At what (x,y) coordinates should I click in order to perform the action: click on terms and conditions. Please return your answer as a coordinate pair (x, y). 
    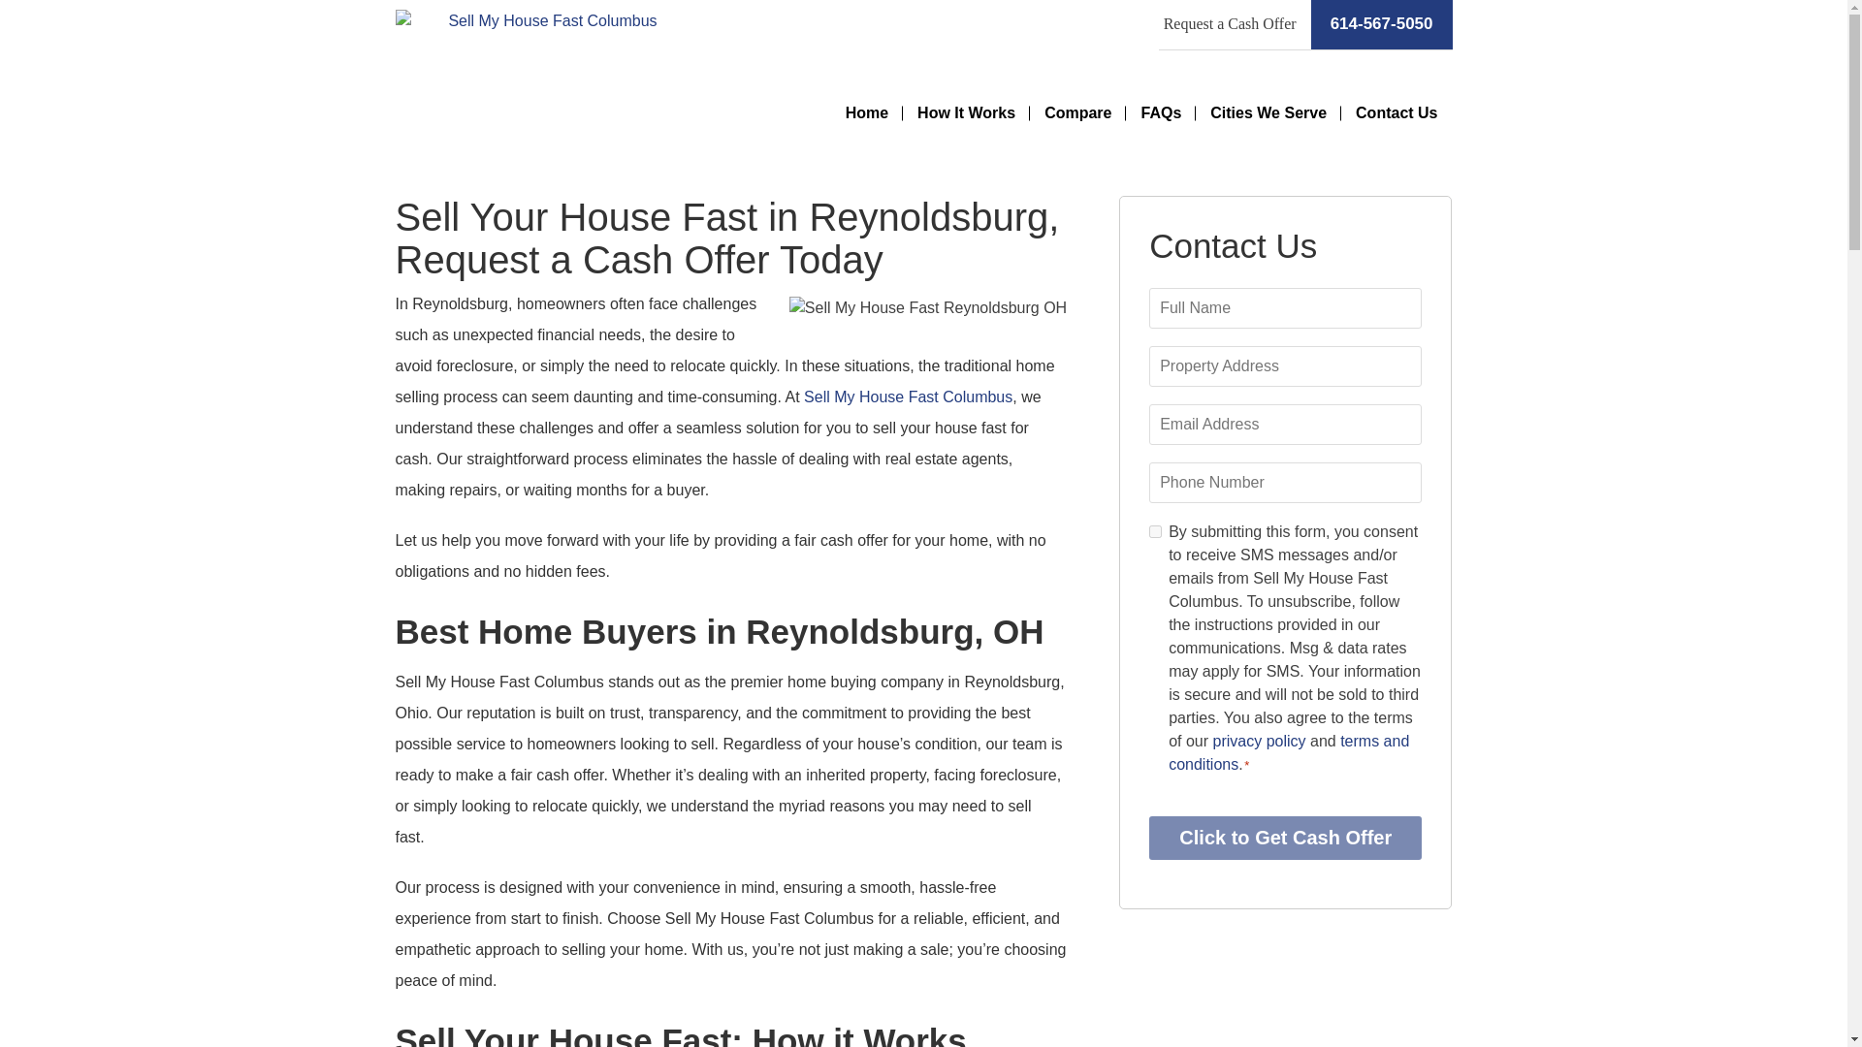
    Looking at the image, I should click on (1289, 752).